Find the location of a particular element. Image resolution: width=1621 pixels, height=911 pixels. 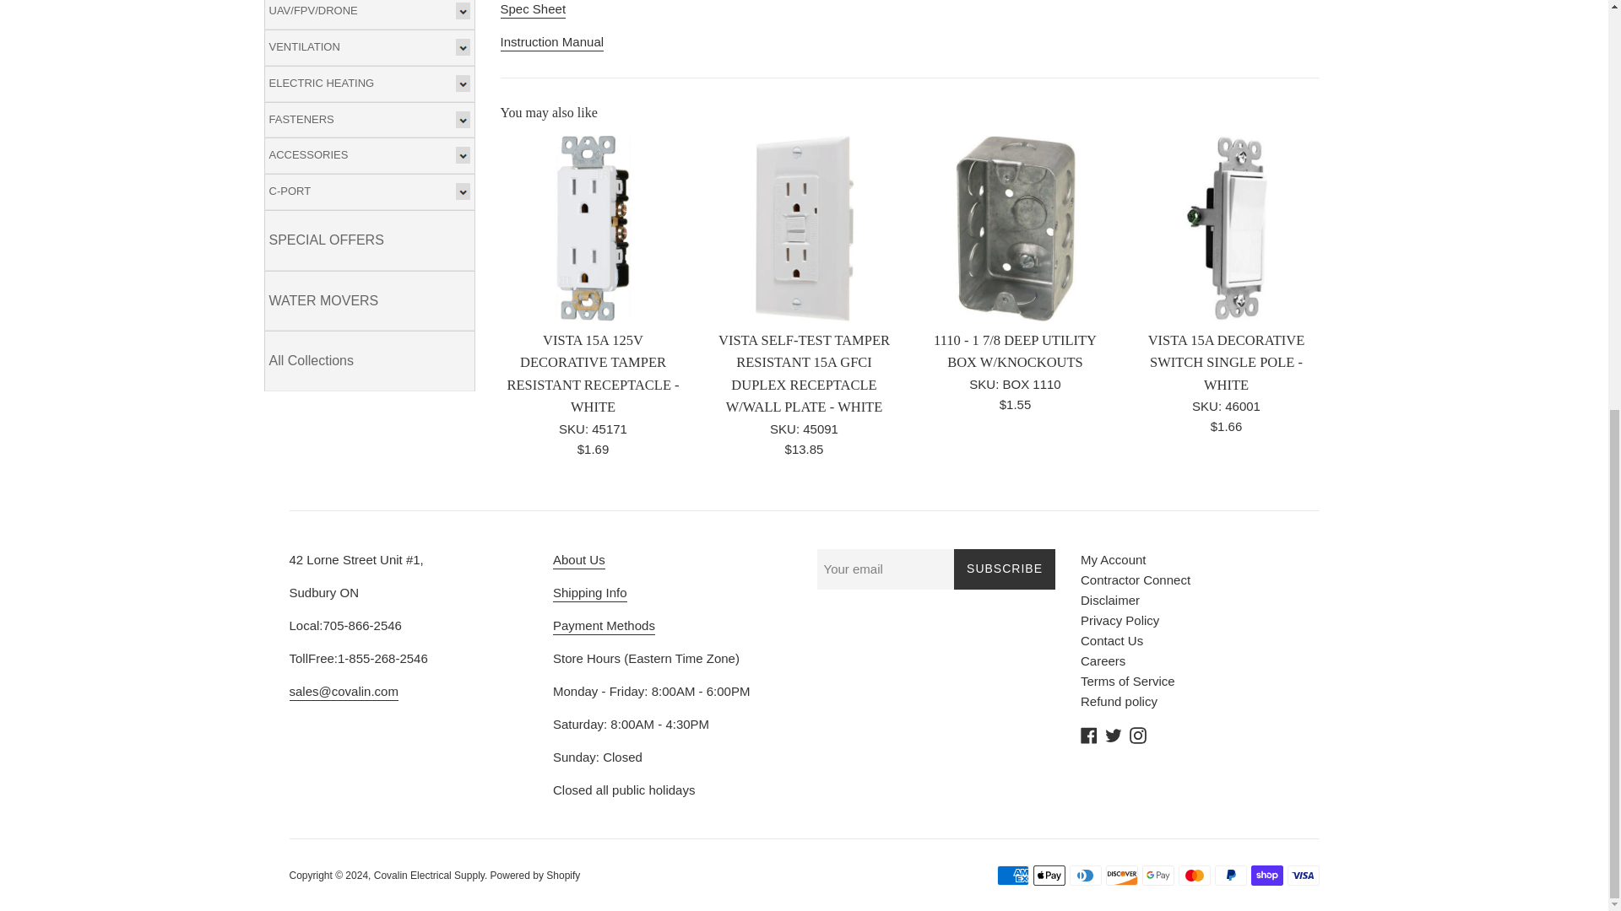

Diners Club is located at coordinates (1084, 876).